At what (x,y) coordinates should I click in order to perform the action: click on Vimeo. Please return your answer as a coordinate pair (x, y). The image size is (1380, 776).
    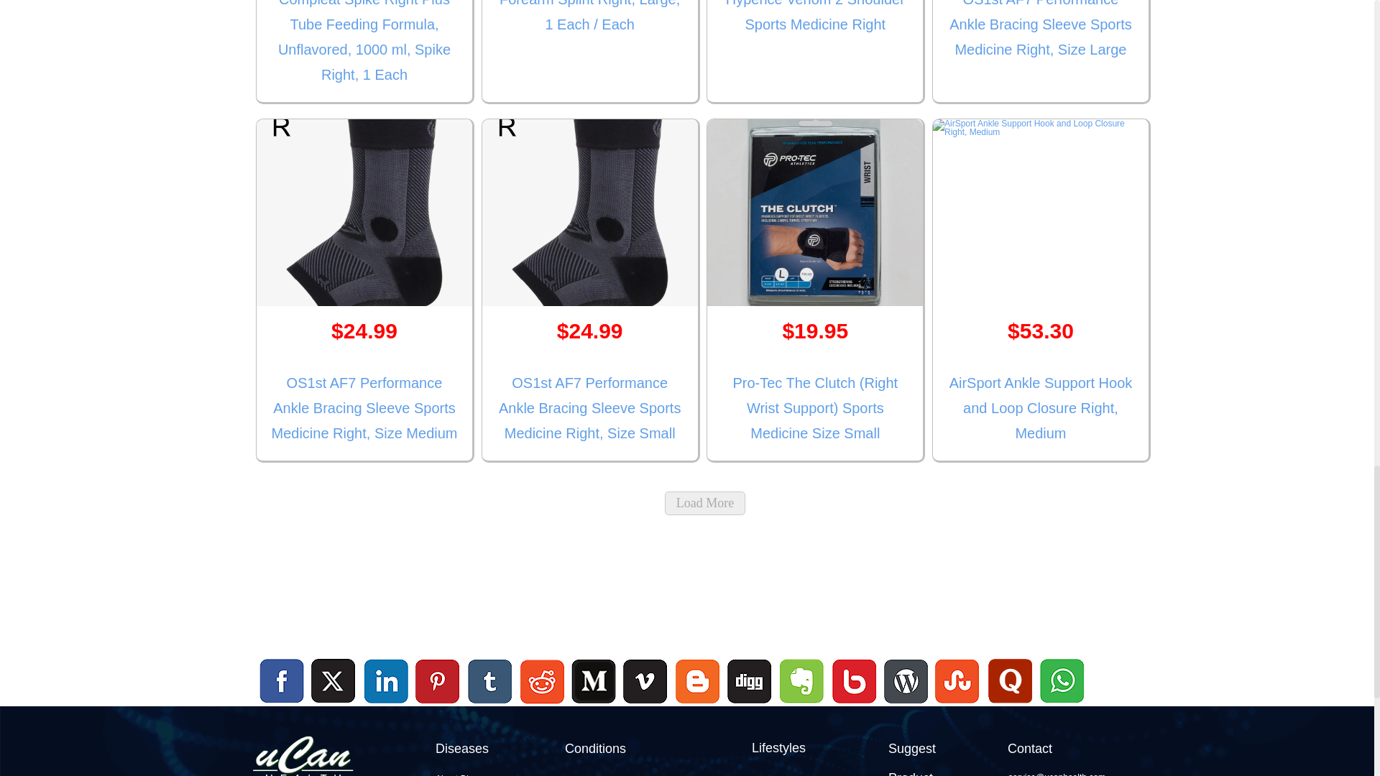
    Looking at the image, I should click on (646, 681).